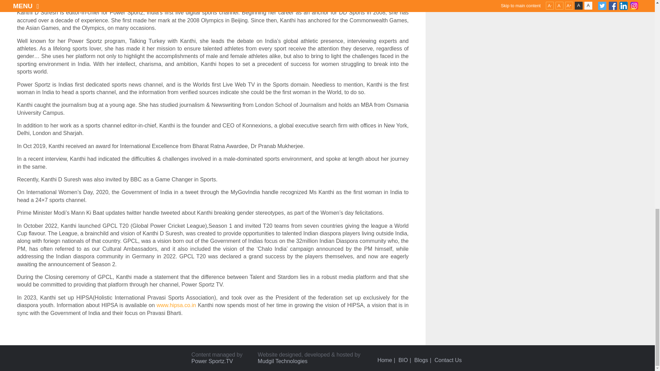 The height and width of the screenshot is (371, 660). Describe the element at coordinates (403, 360) in the screenshot. I see `BIO` at that location.